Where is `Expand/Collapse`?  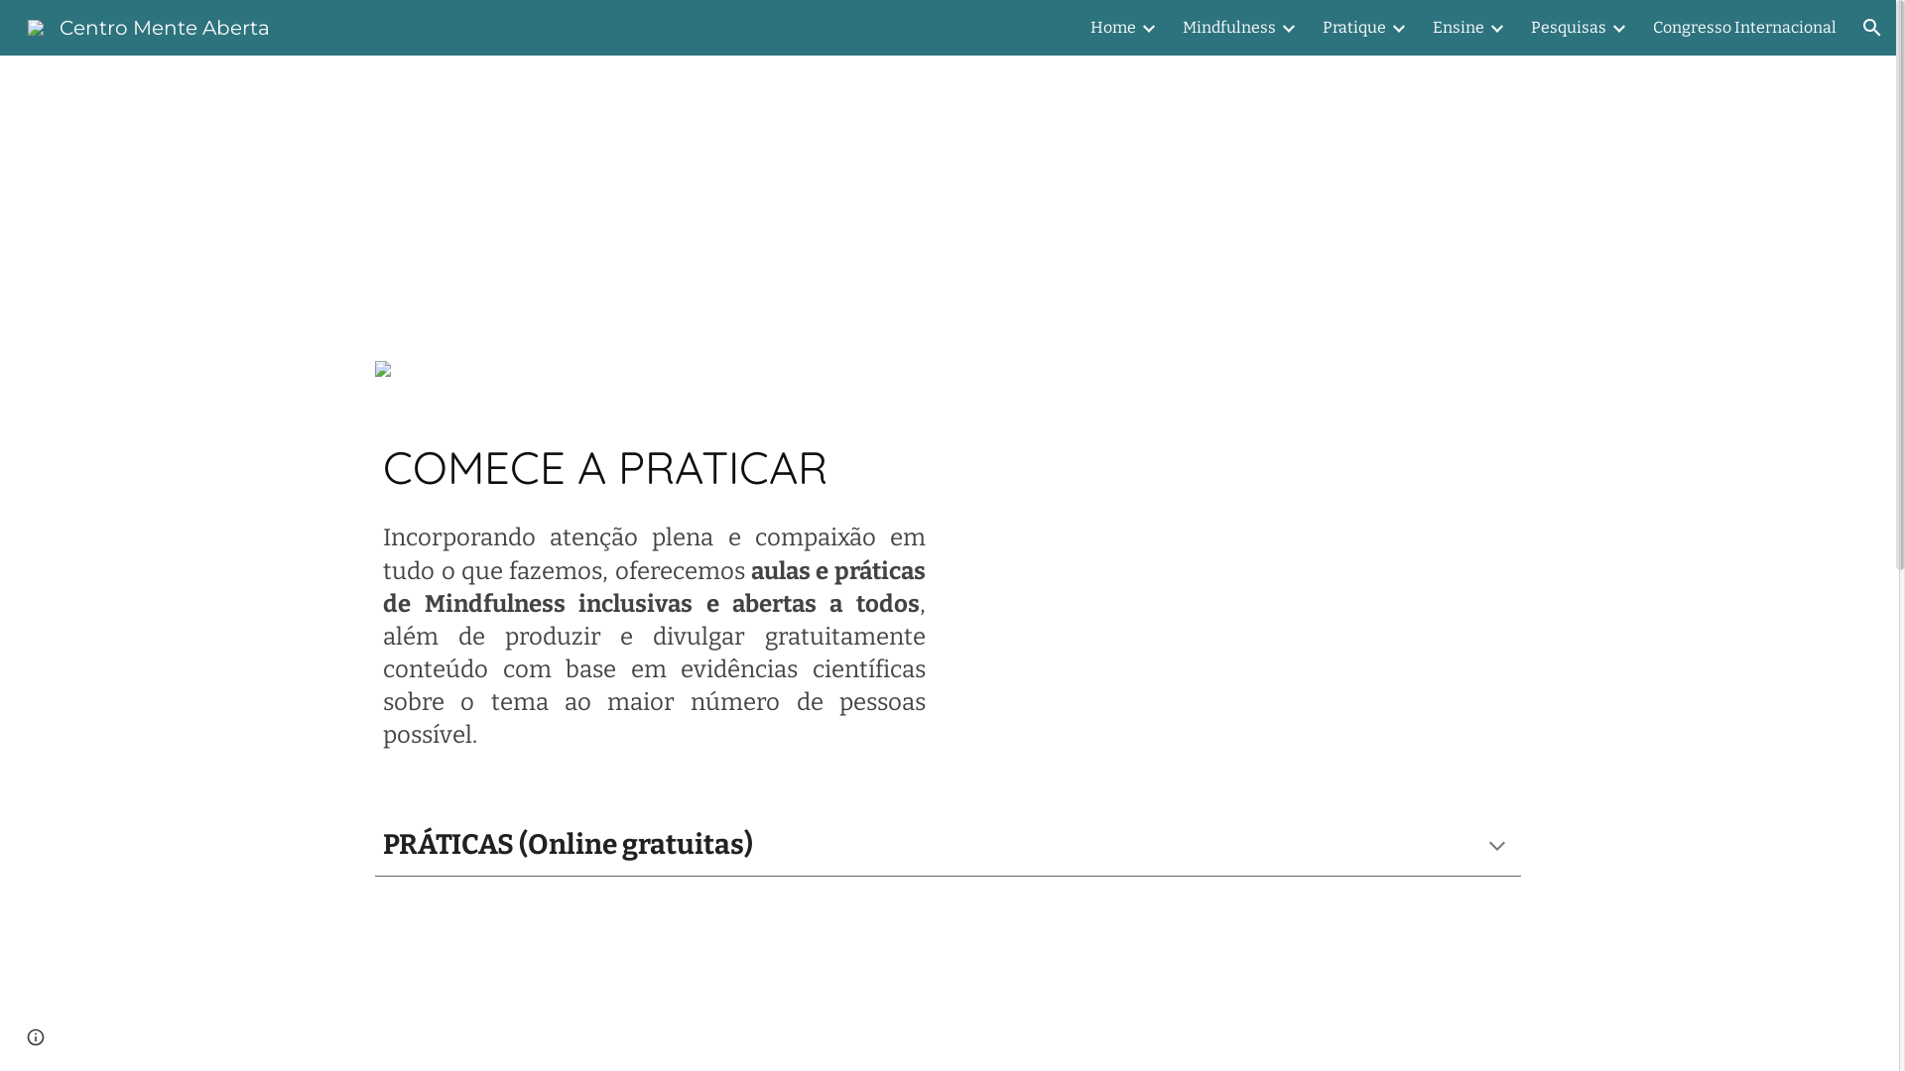 Expand/Collapse is located at coordinates (1496, 28).